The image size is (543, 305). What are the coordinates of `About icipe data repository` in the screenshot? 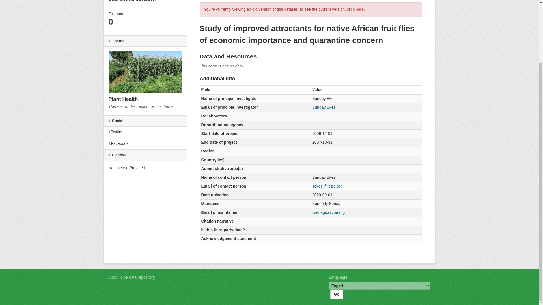 It's located at (131, 277).